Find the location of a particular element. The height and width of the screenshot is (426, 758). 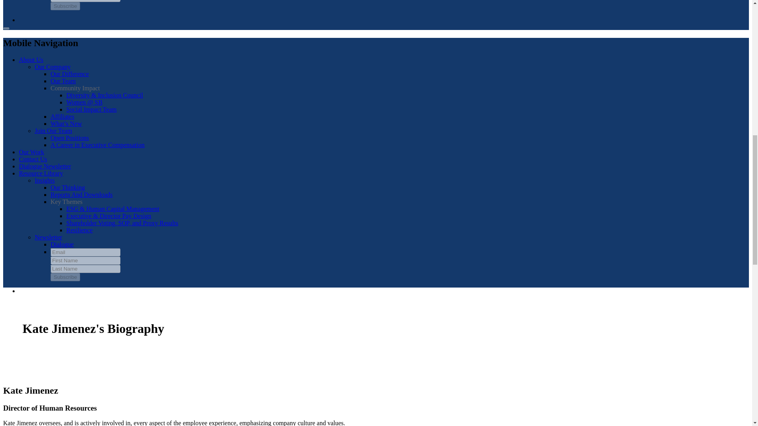

insights is located at coordinates (68, 187).